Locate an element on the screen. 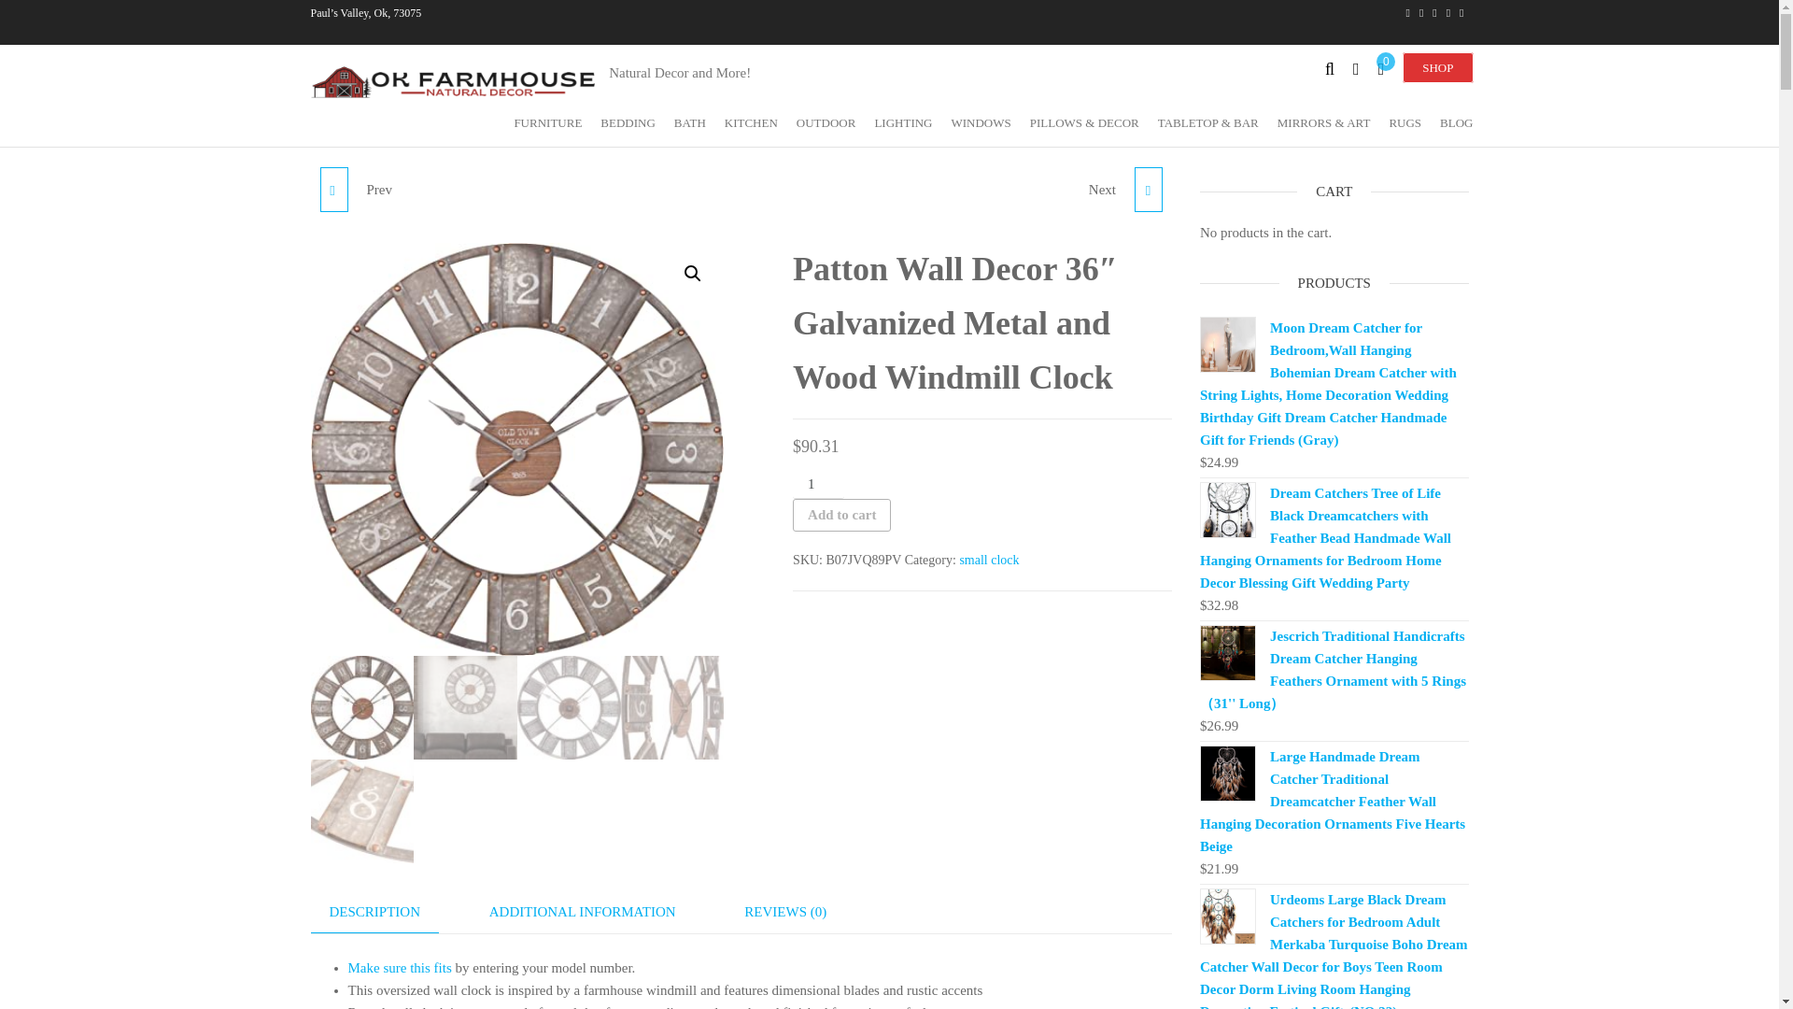 The height and width of the screenshot is (1009, 1793). LIGHTING is located at coordinates (902, 122).